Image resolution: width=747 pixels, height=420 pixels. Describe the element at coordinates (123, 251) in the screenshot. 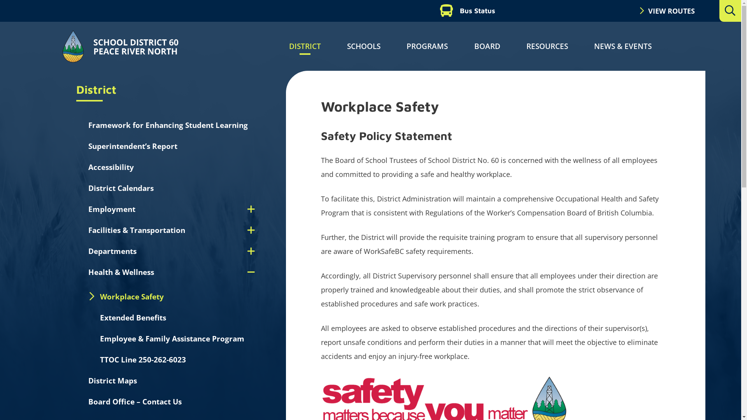

I see `Departments` at that location.